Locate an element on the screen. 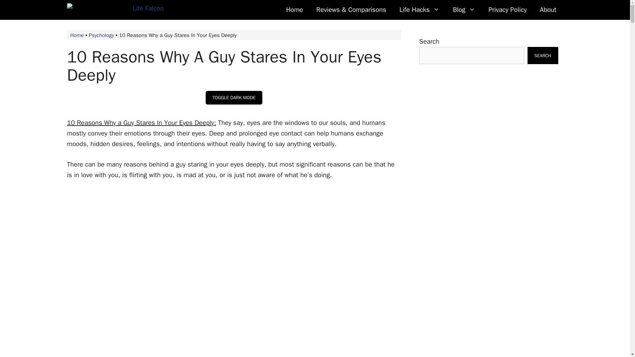 The width and height of the screenshot is (635, 357). Privacy Policy is located at coordinates (507, 10).